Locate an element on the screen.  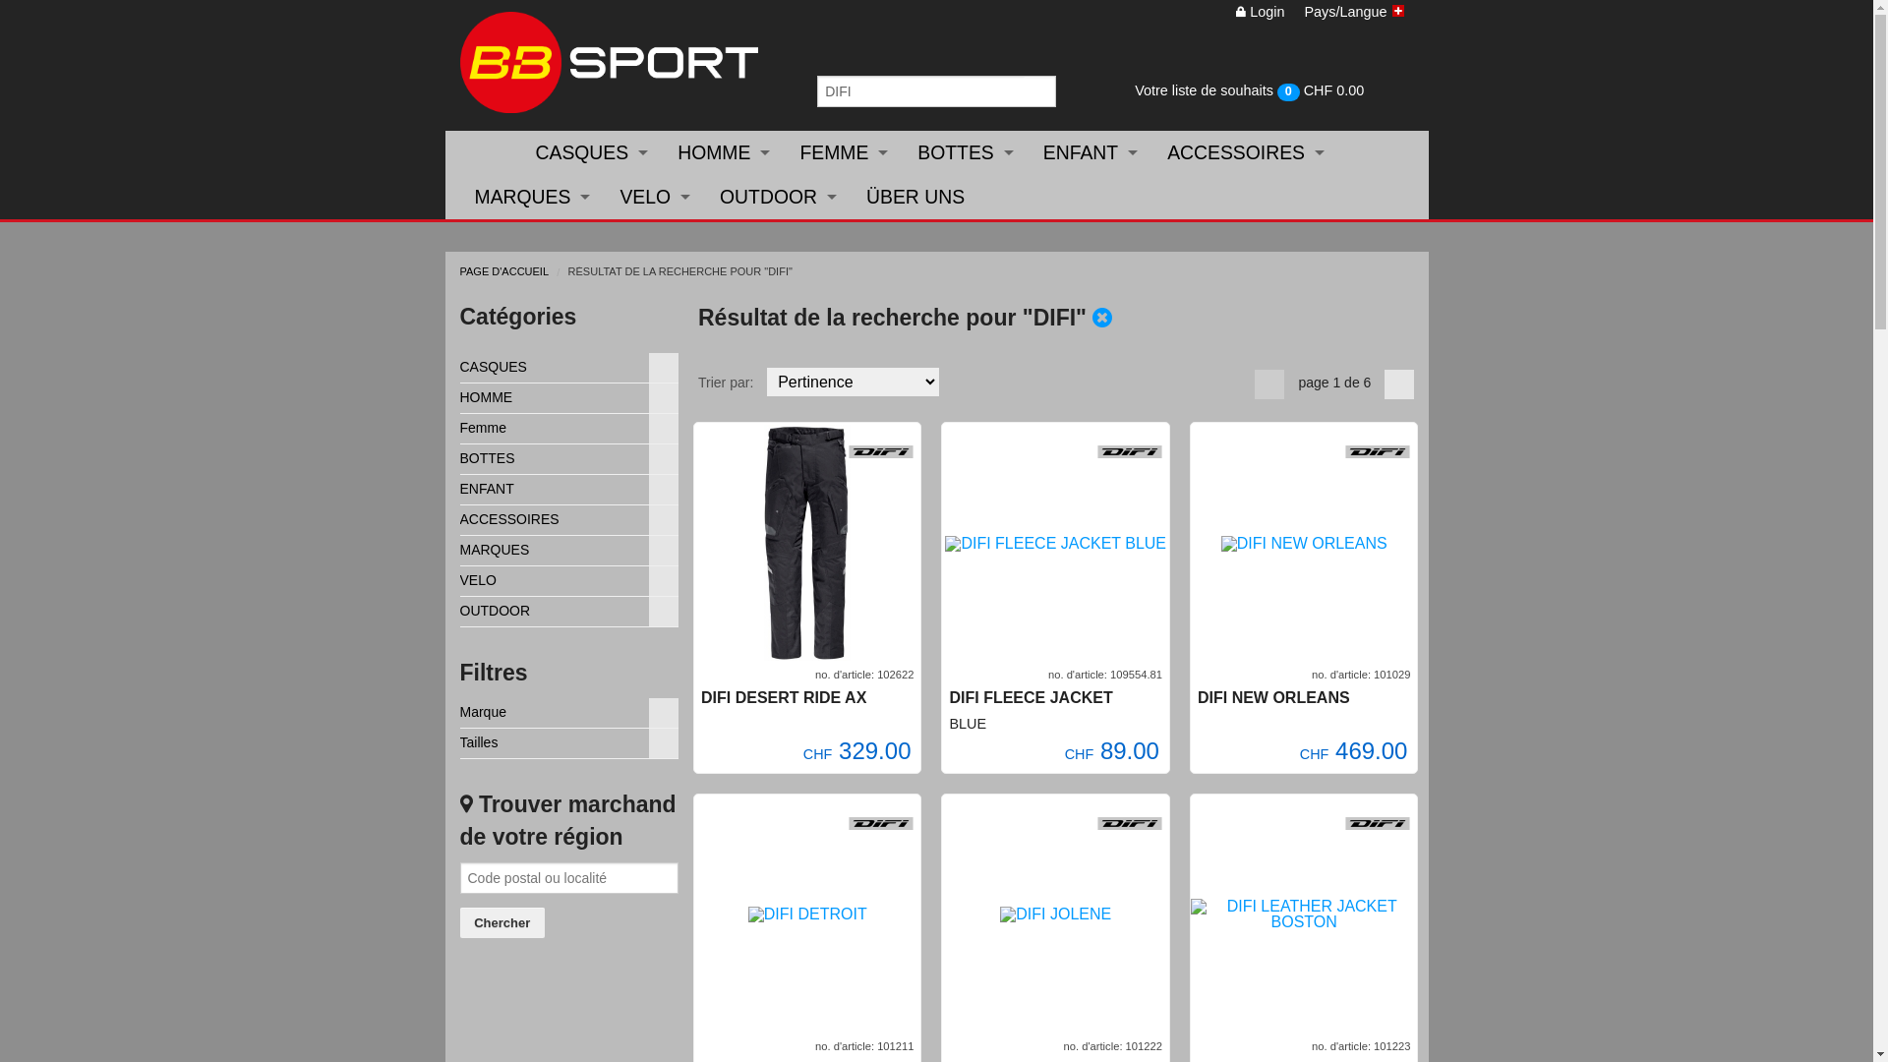
ACCESSOIRES is located at coordinates (570, 519).